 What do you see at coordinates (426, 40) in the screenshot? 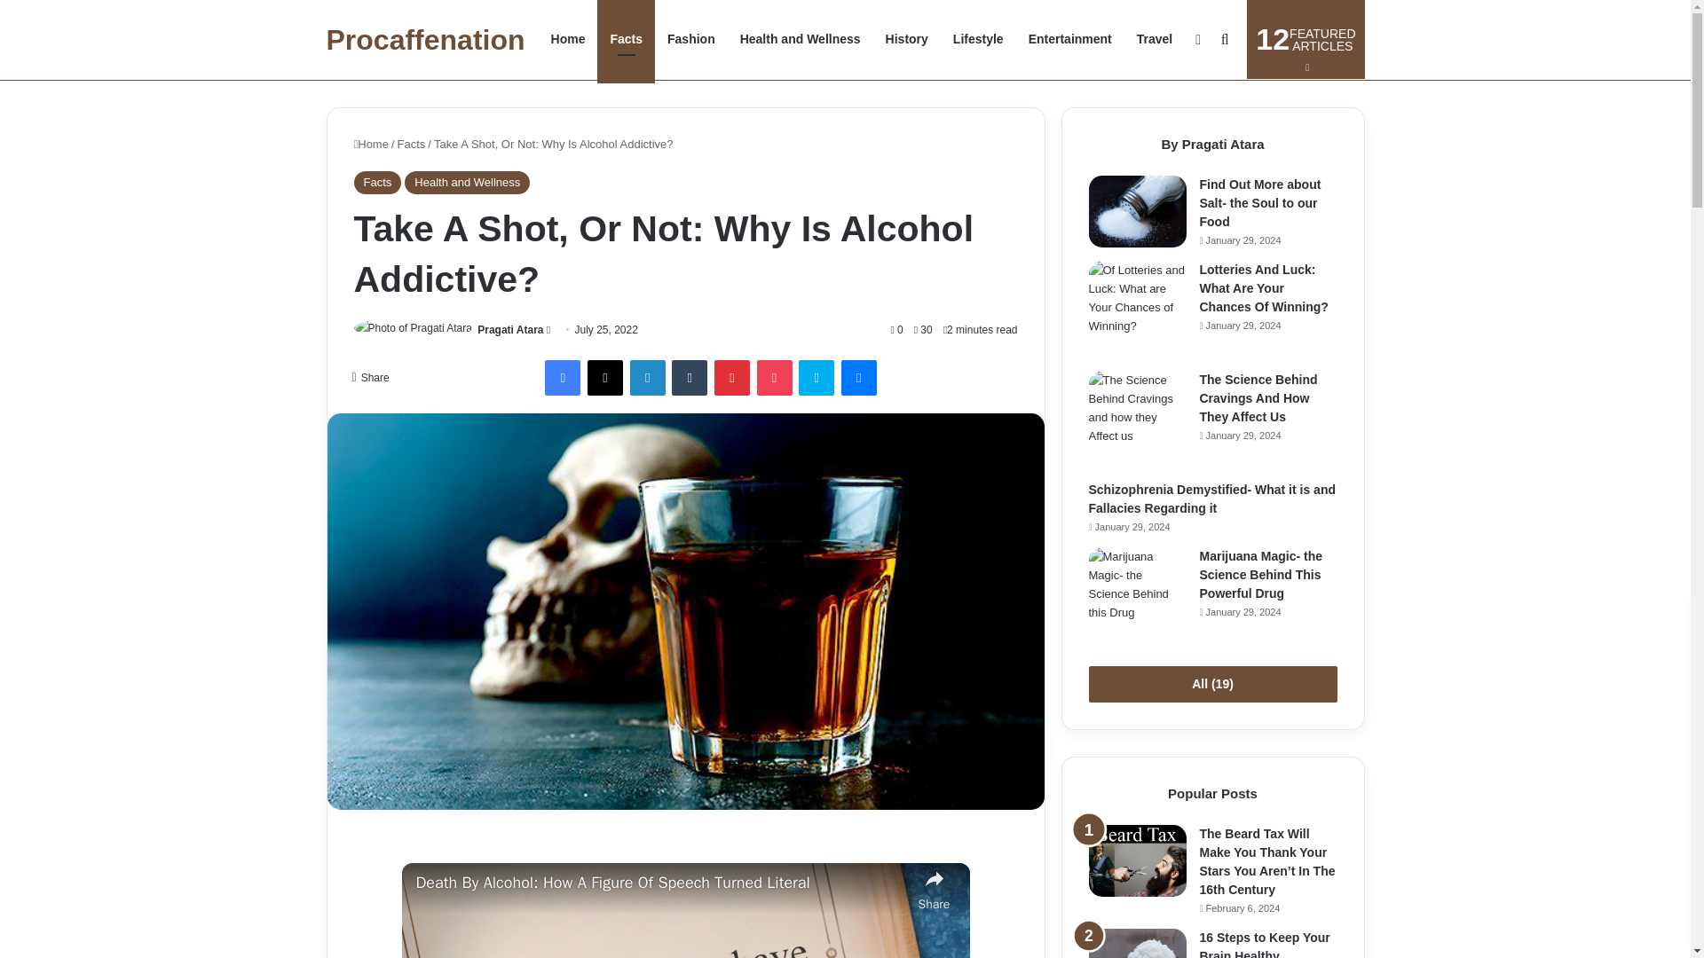
I see `Procaffenation` at bounding box center [426, 40].